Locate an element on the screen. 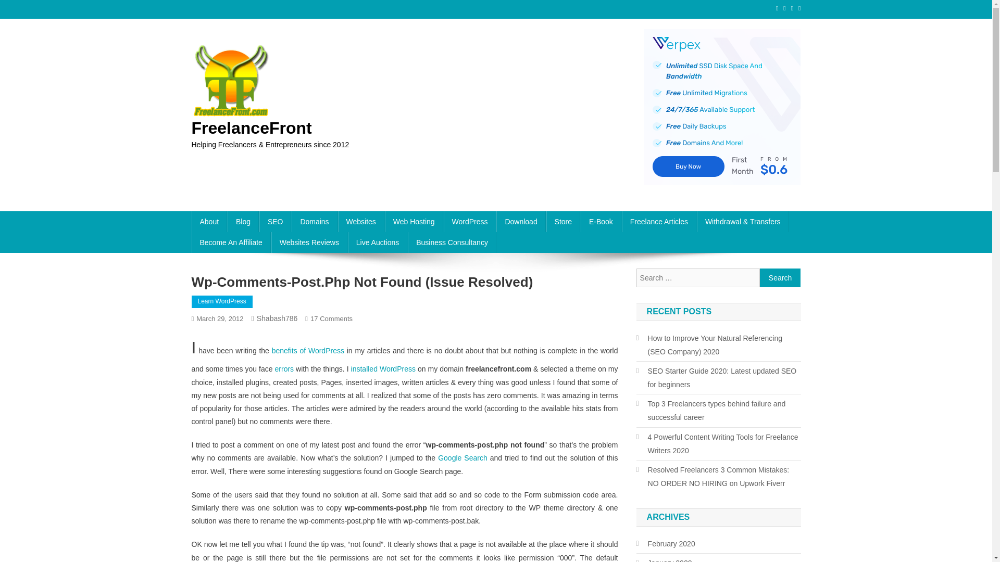 The height and width of the screenshot is (562, 1000). SEO is located at coordinates (275, 222).